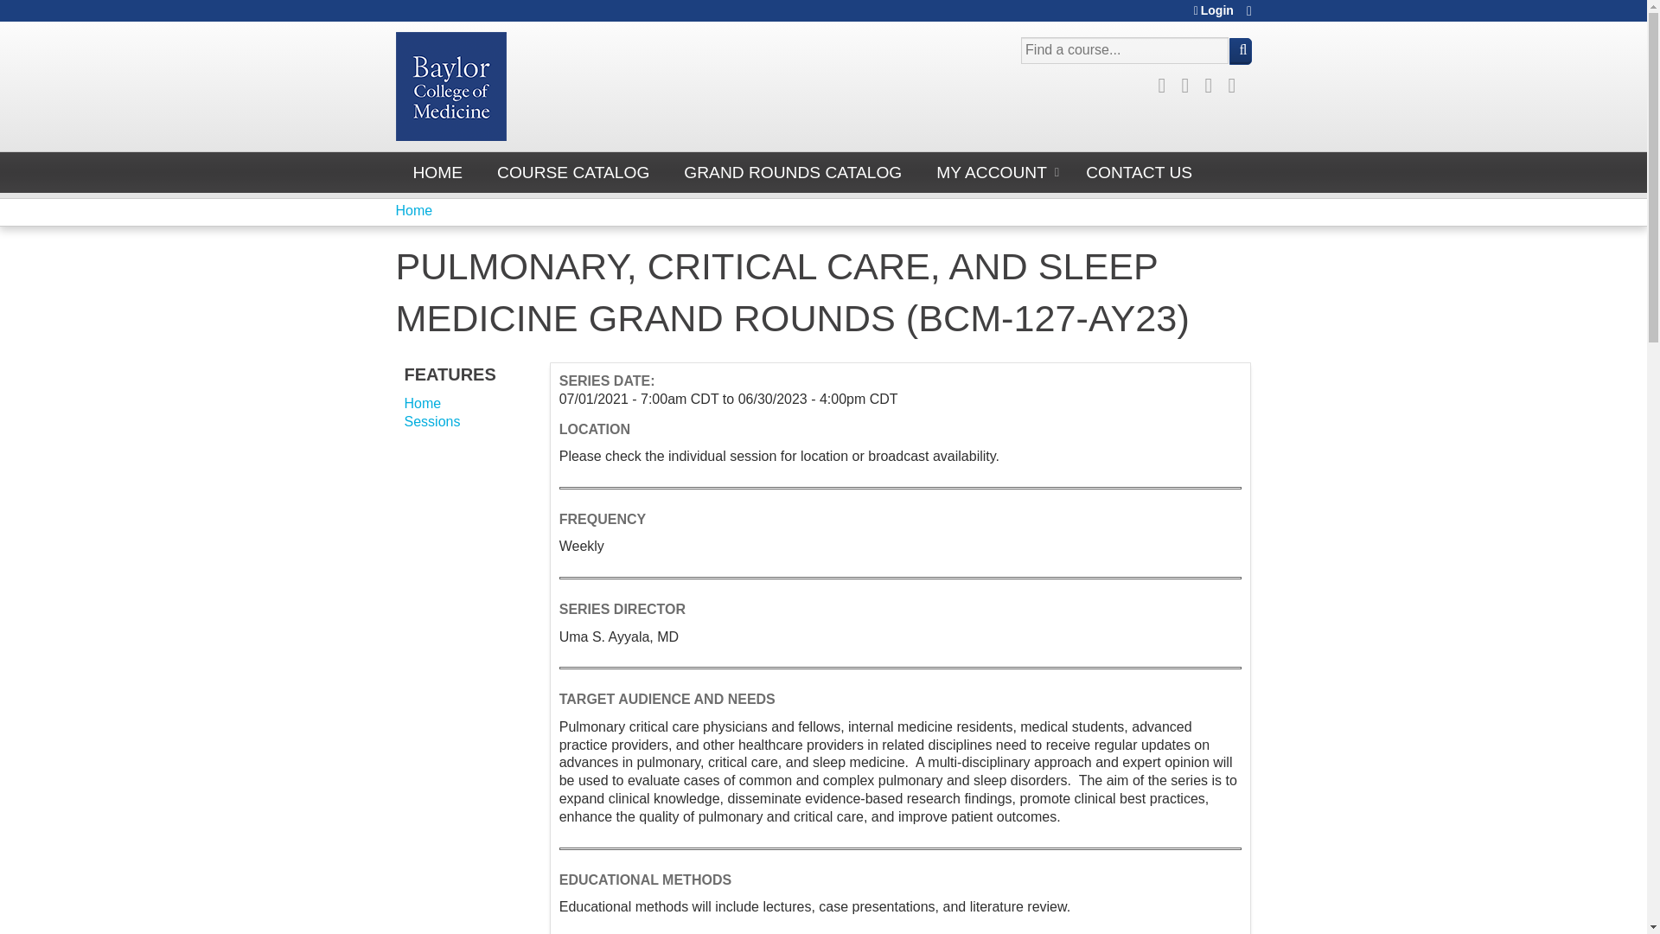  What do you see at coordinates (793, 172) in the screenshot?
I see `GRAND ROUNDS CATALOG` at bounding box center [793, 172].